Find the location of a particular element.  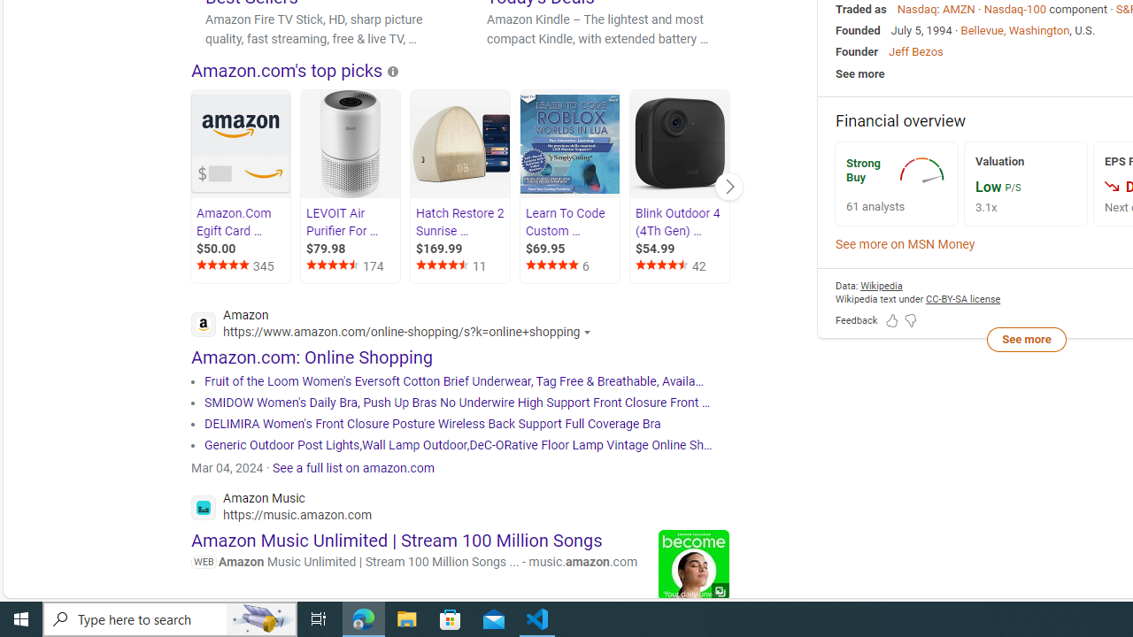

Feedback Dislike is located at coordinates (910, 320).